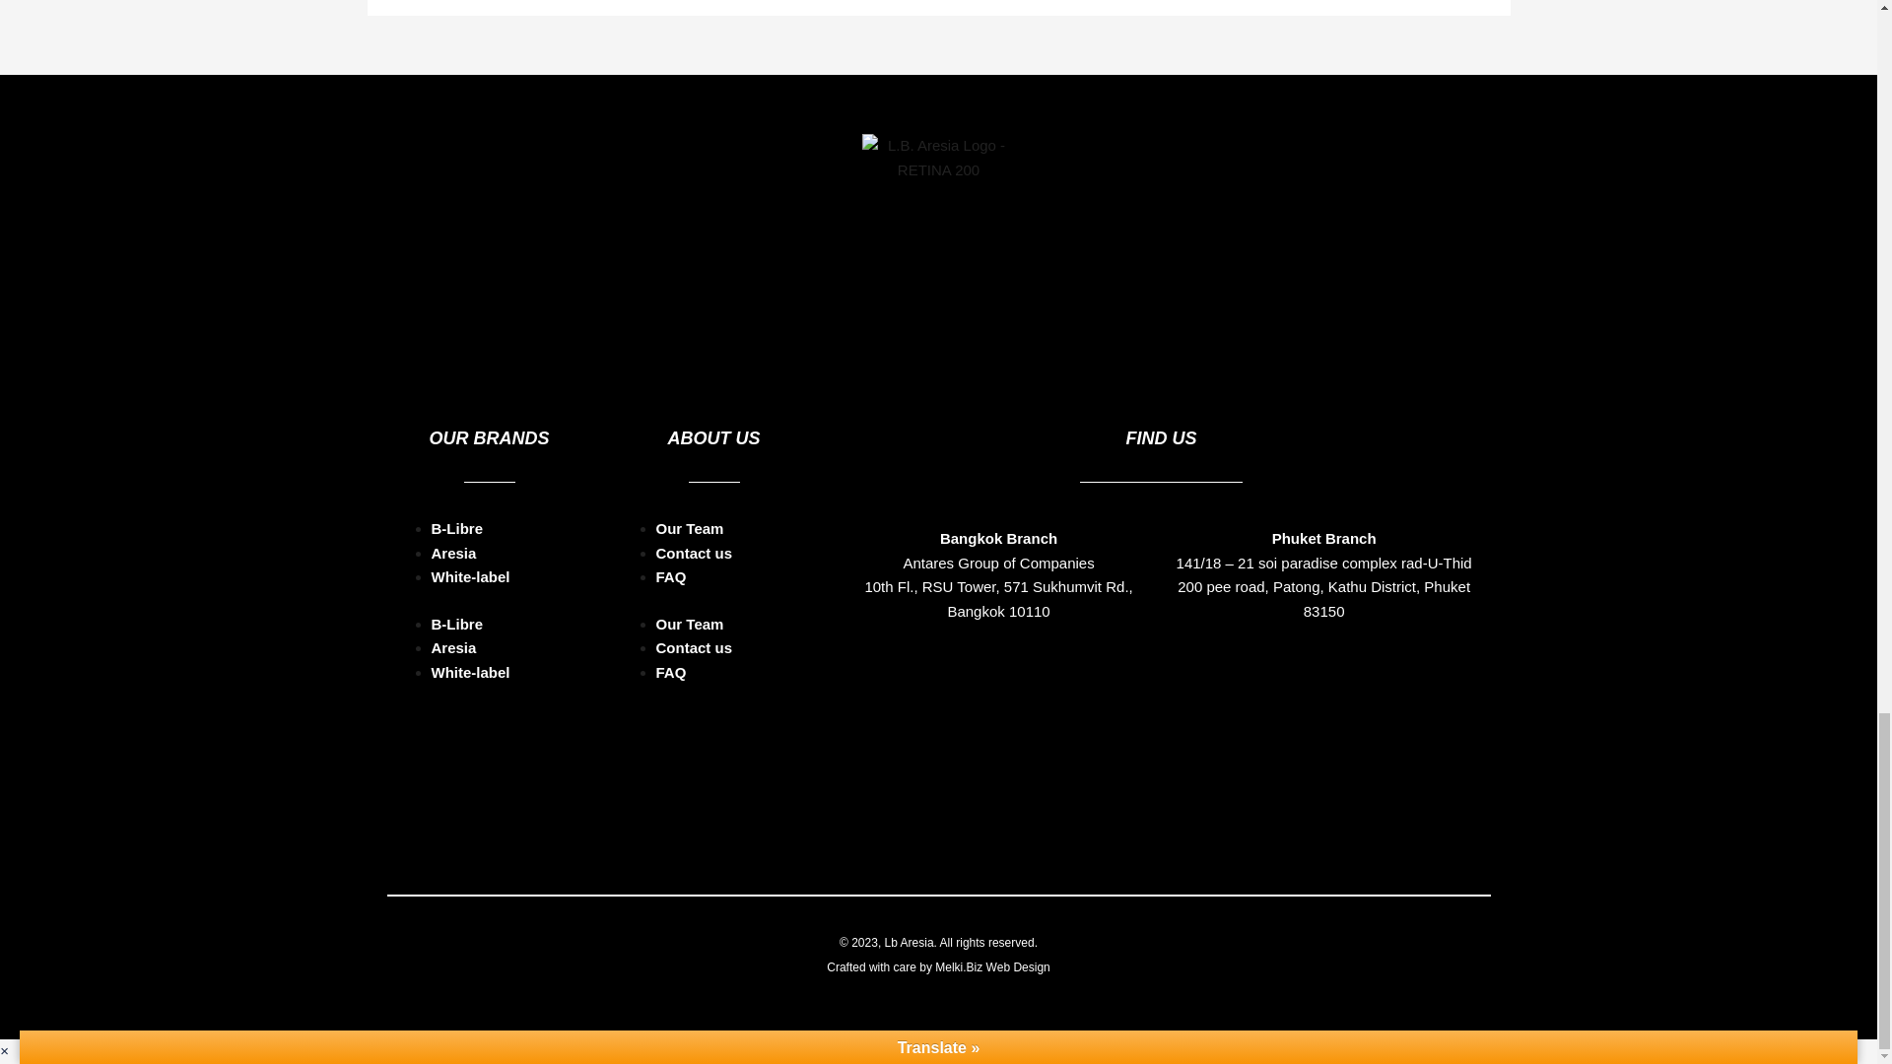  Describe the element at coordinates (471, 576) in the screenshot. I see `White-label` at that location.